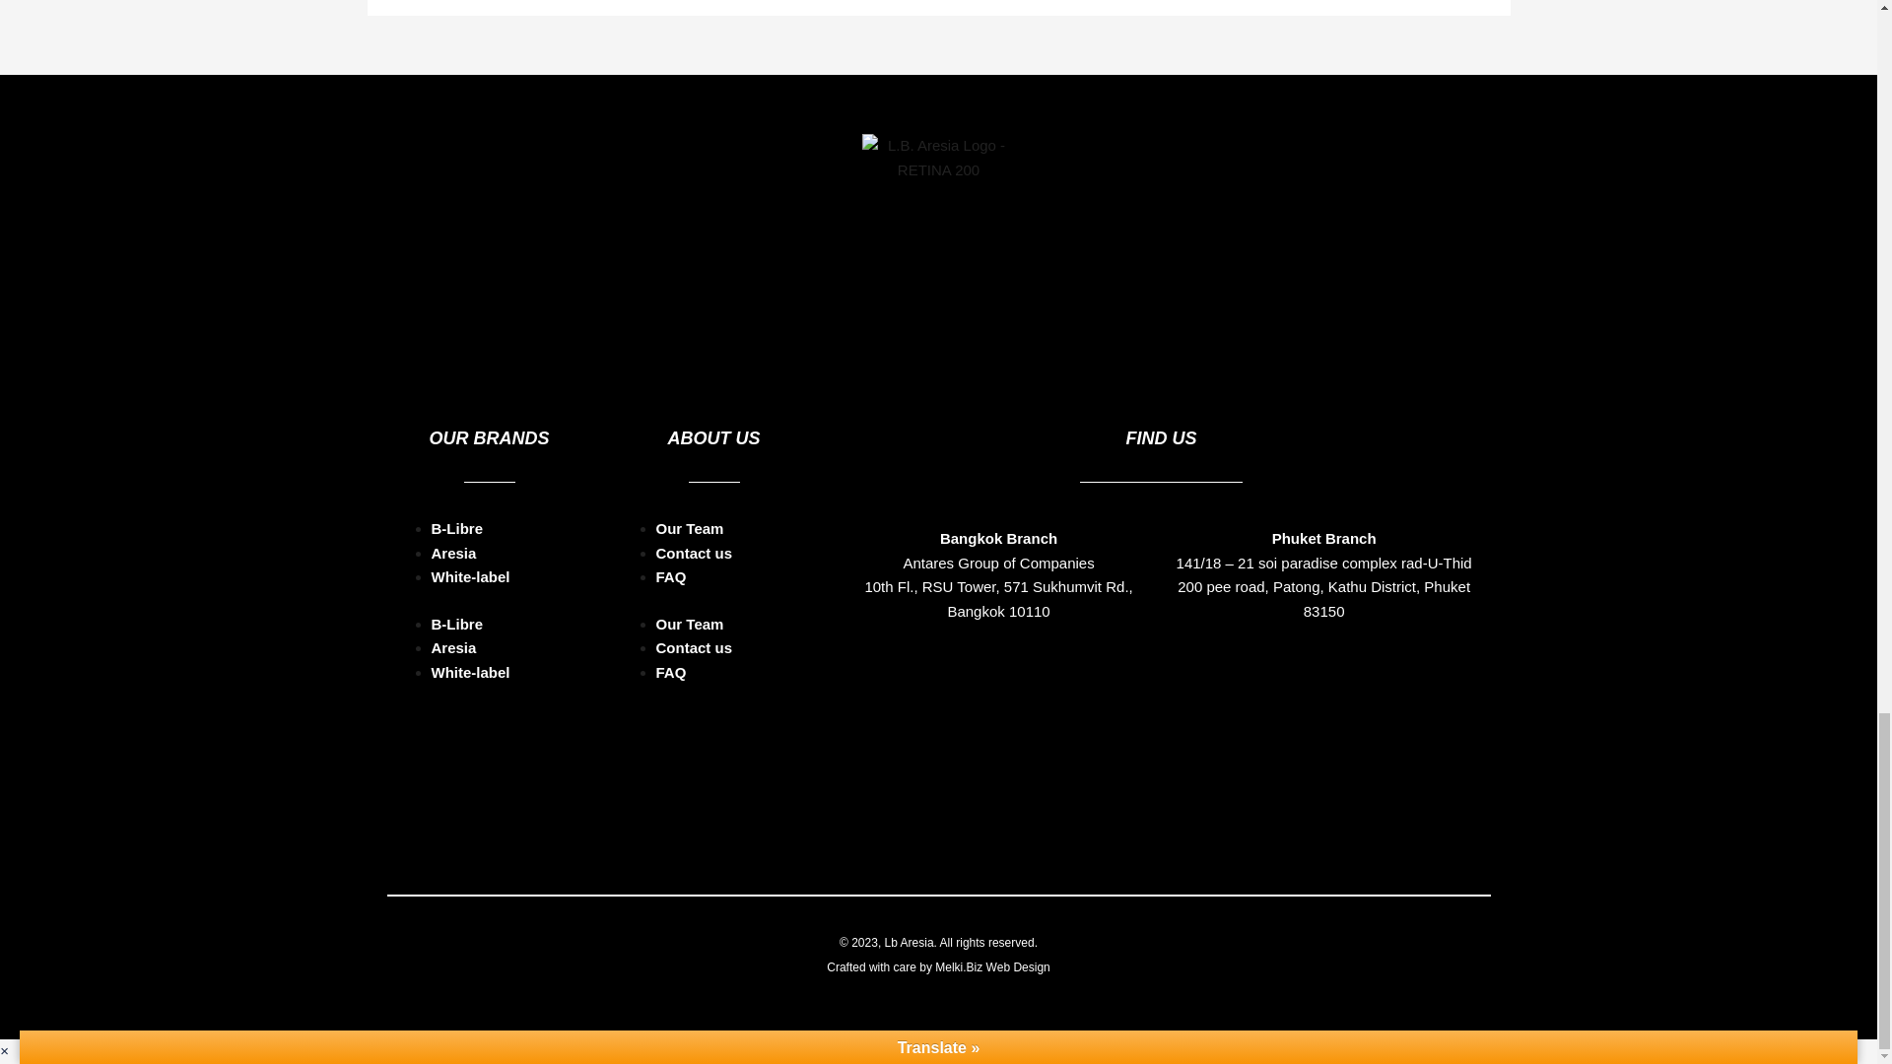  Describe the element at coordinates (471, 576) in the screenshot. I see `White-label` at that location.